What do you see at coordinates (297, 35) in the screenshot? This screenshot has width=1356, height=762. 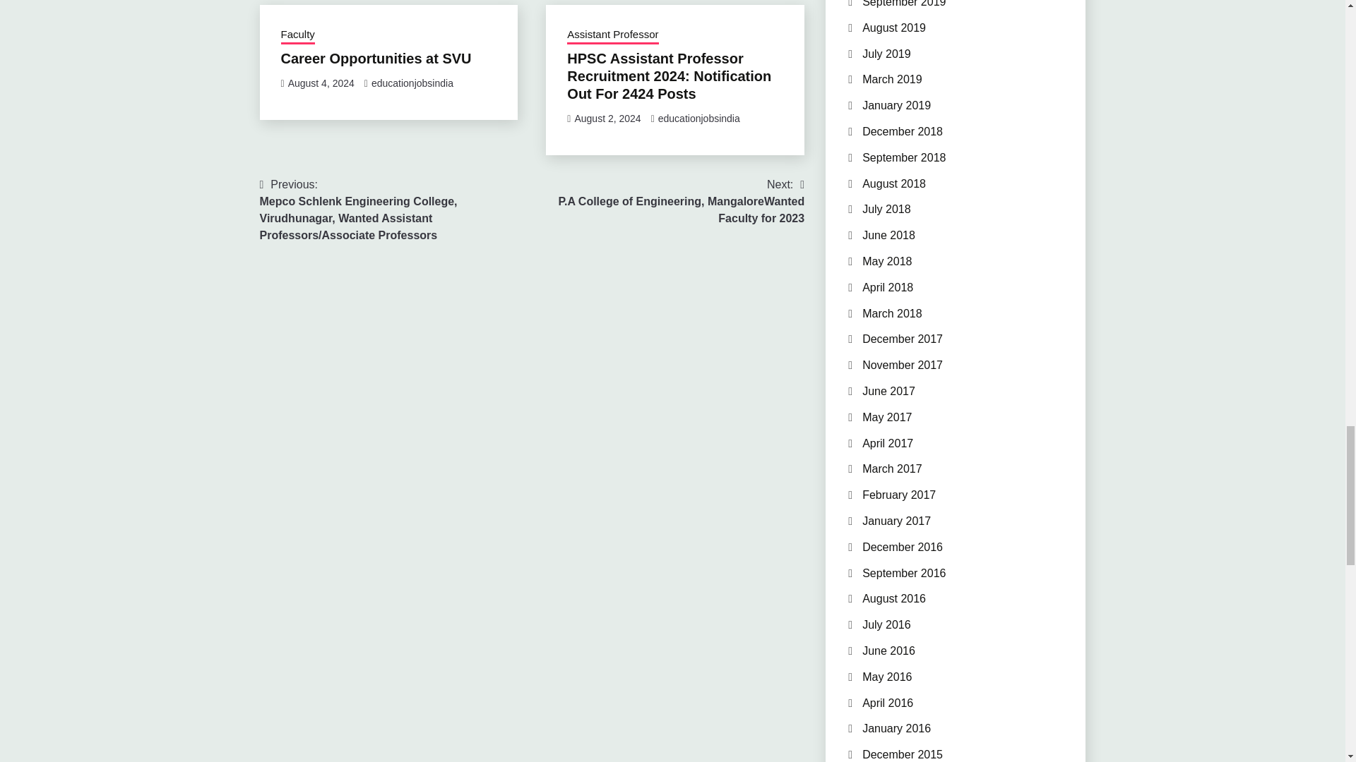 I see `Faculty` at bounding box center [297, 35].